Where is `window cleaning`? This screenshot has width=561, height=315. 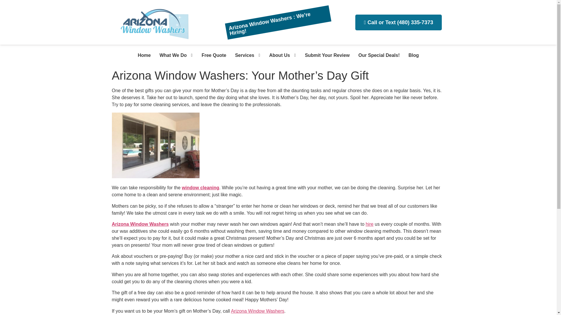 window cleaning is located at coordinates (200, 188).